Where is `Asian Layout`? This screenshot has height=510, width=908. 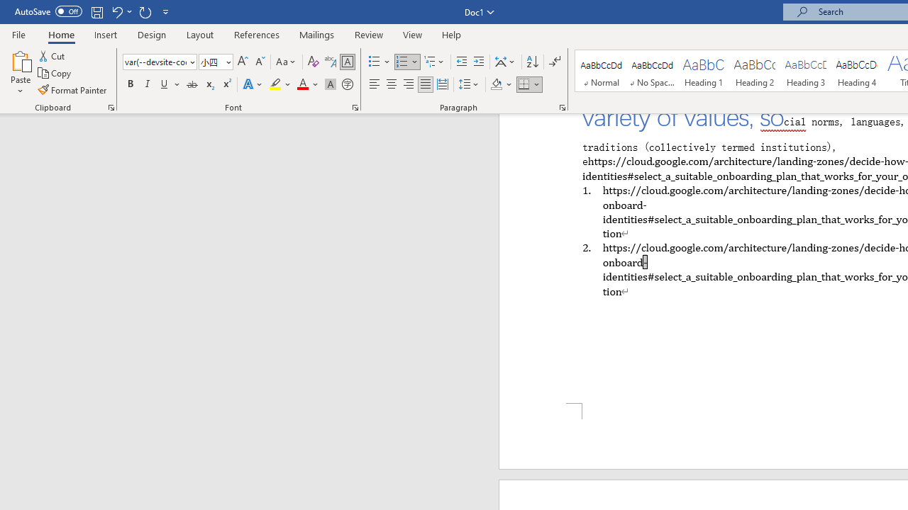 Asian Layout is located at coordinates (505, 62).